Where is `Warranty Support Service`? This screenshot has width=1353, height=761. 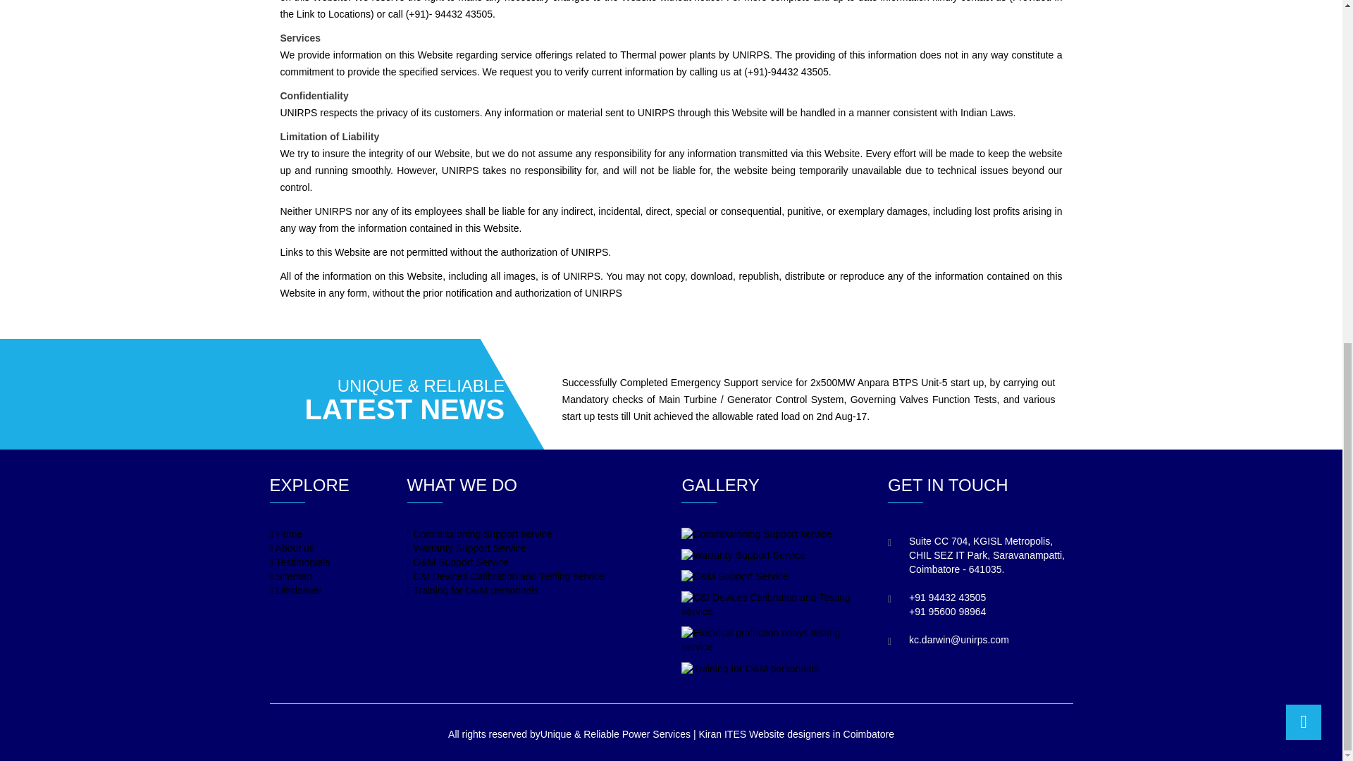
Warranty Support Service is located at coordinates (467, 548).